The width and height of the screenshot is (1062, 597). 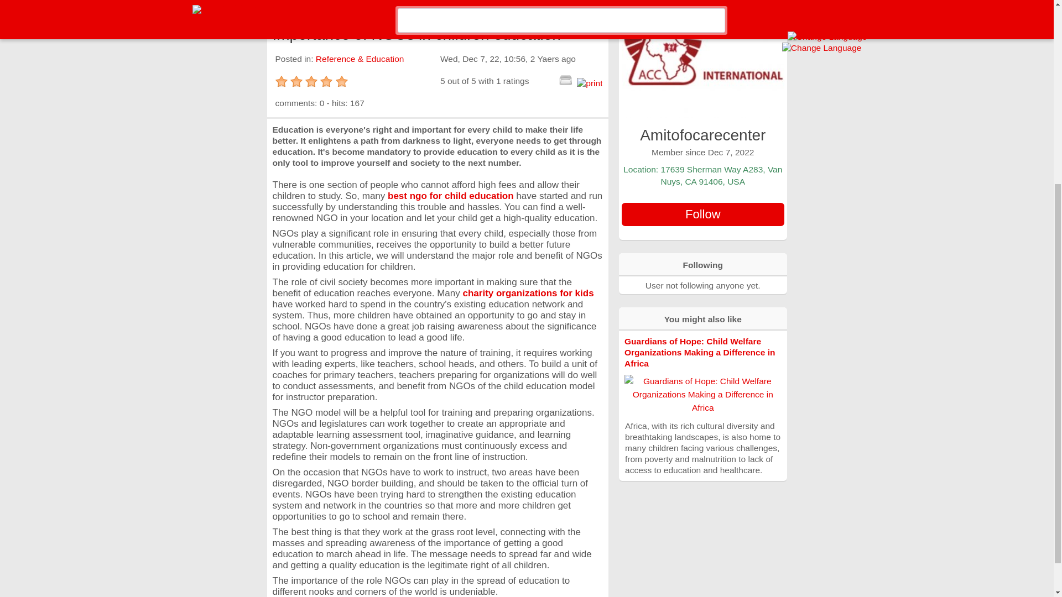 I want to click on Follow, so click(x=702, y=214).